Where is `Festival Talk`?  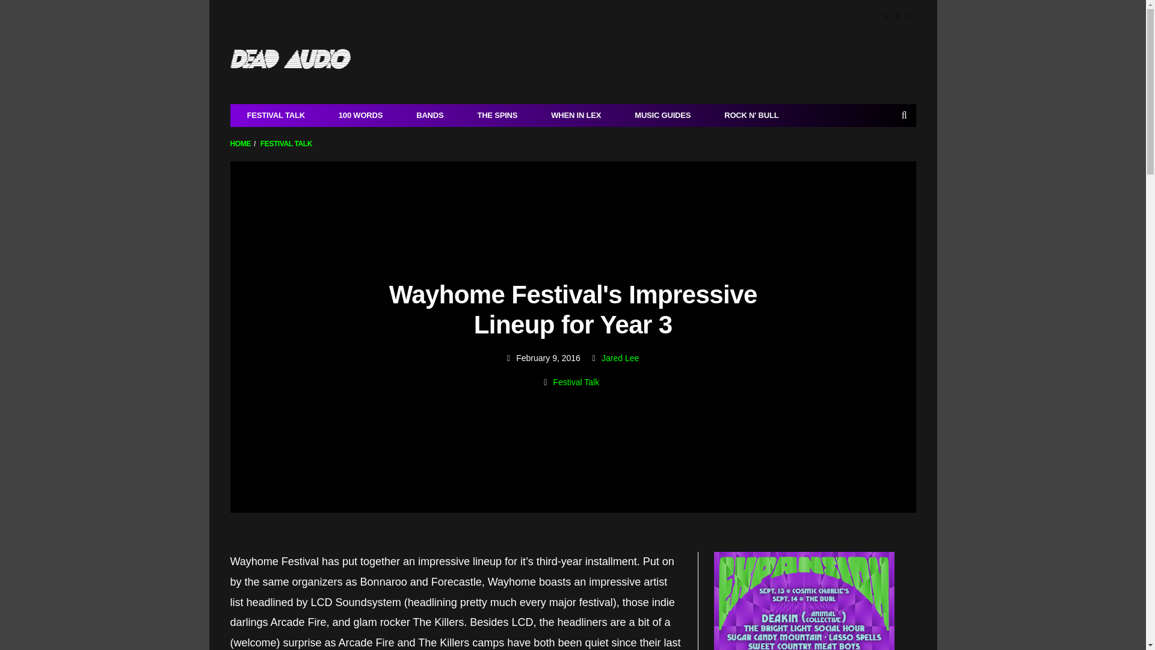 Festival Talk is located at coordinates (576, 383).